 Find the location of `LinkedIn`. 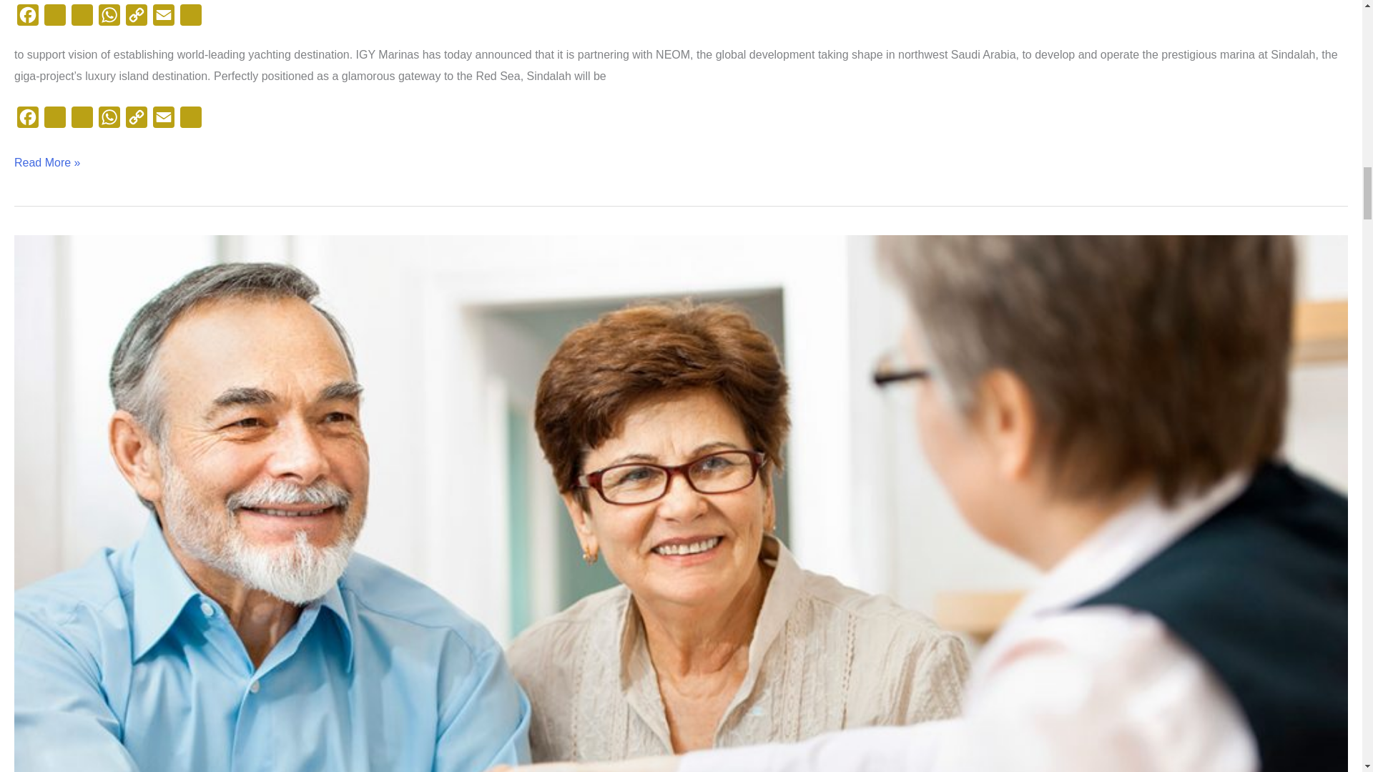

LinkedIn is located at coordinates (82, 19).